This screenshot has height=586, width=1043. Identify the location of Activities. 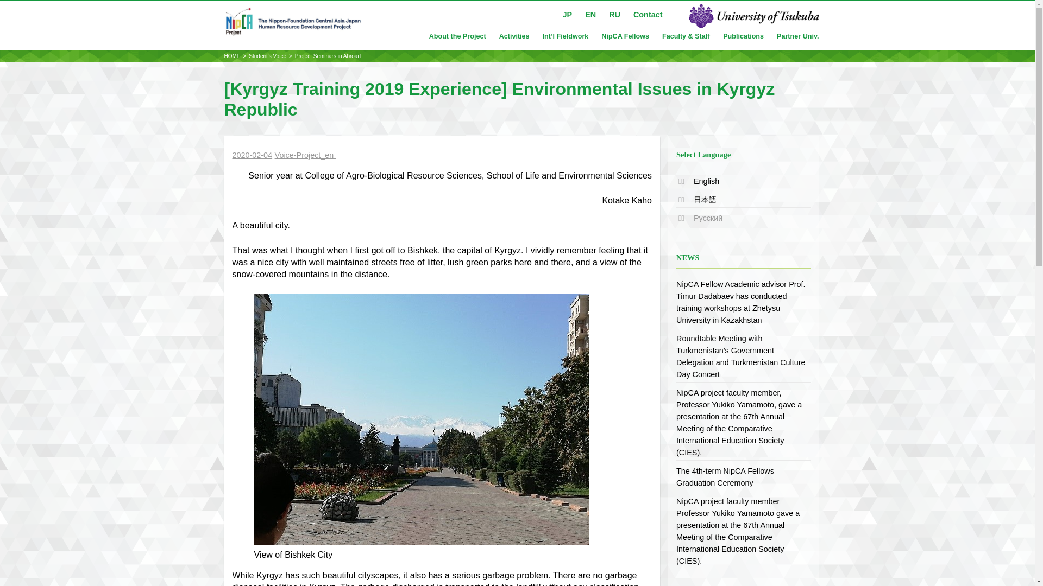
(514, 36).